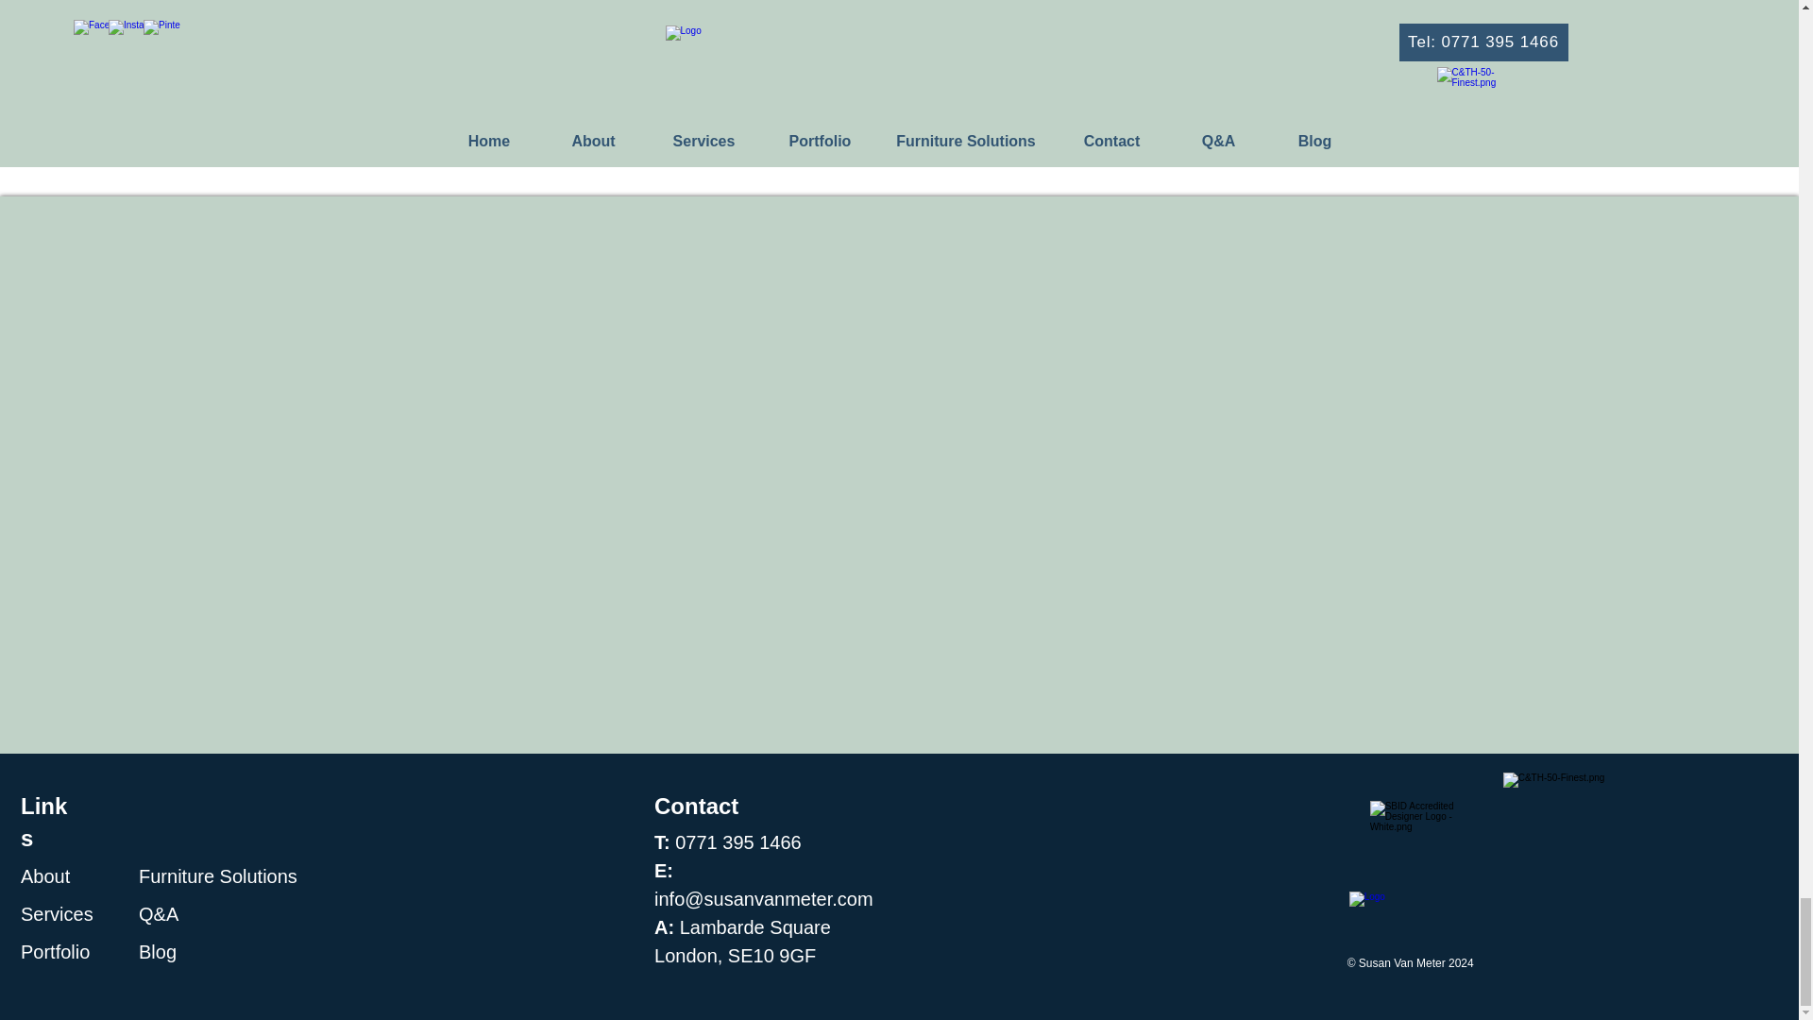 The height and width of the screenshot is (1020, 1813). Describe the element at coordinates (1203, 61) in the screenshot. I see `7 Great Reasons to Use an Interior Designer` at that location.